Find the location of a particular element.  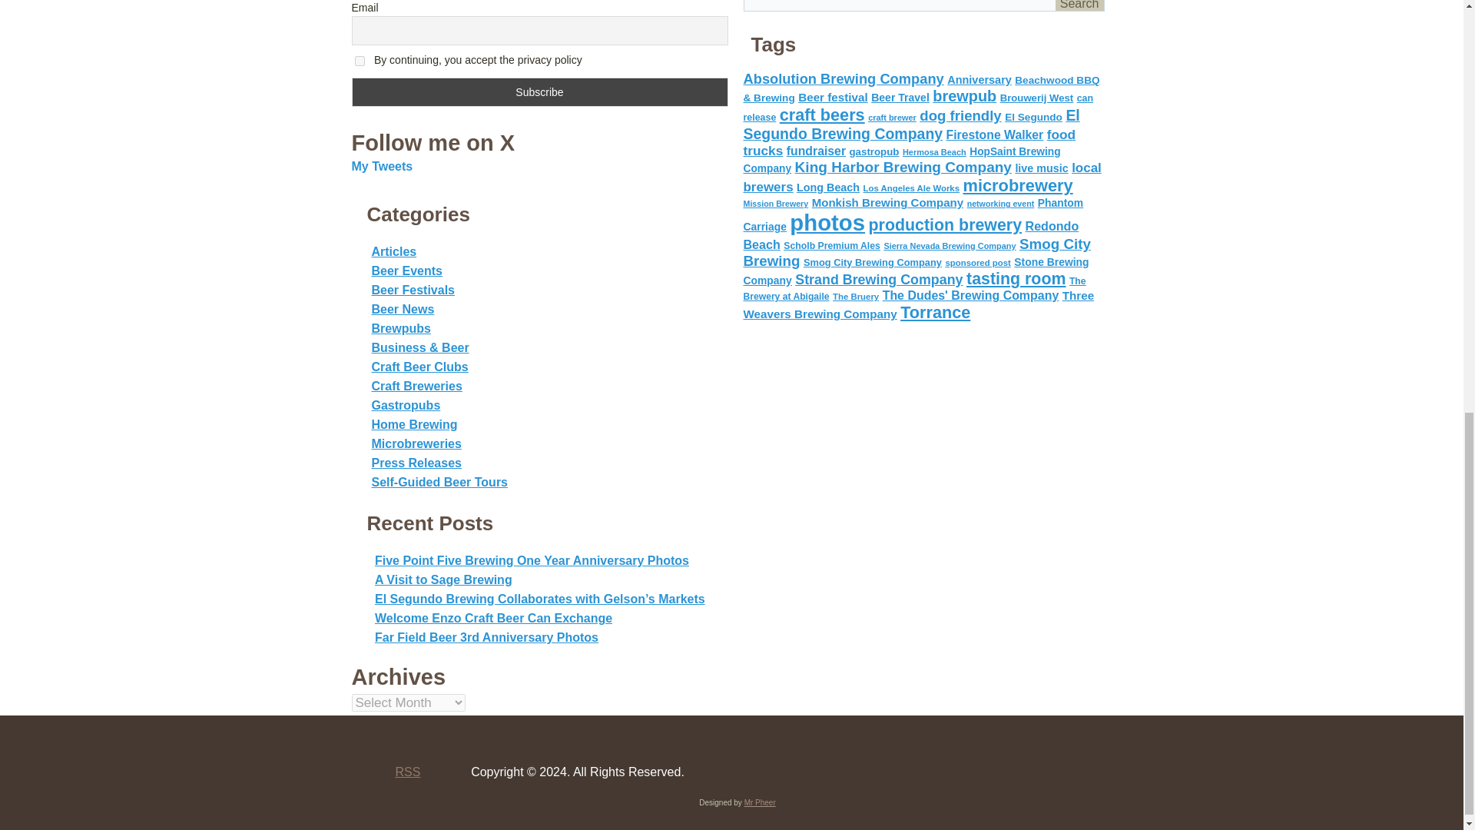

Search is located at coordinates (1079, 5).